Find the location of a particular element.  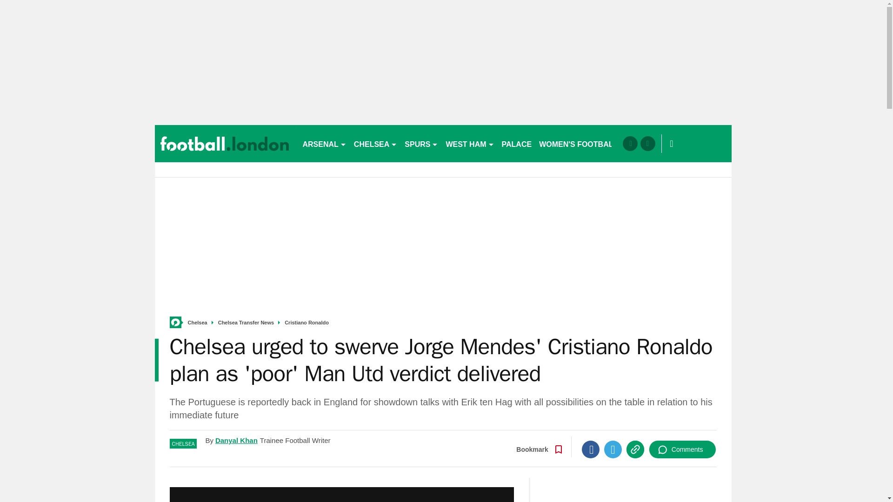

CHELSEA is located at coordinates (375, 143).